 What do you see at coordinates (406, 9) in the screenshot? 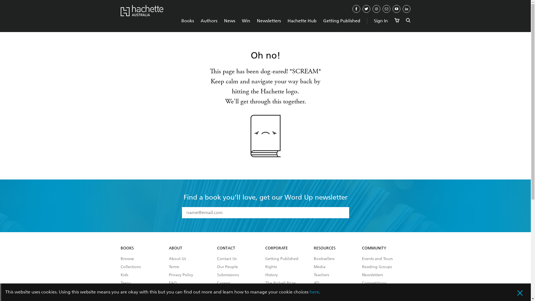
I see `Linkedin` at bounding box center [406, 9].